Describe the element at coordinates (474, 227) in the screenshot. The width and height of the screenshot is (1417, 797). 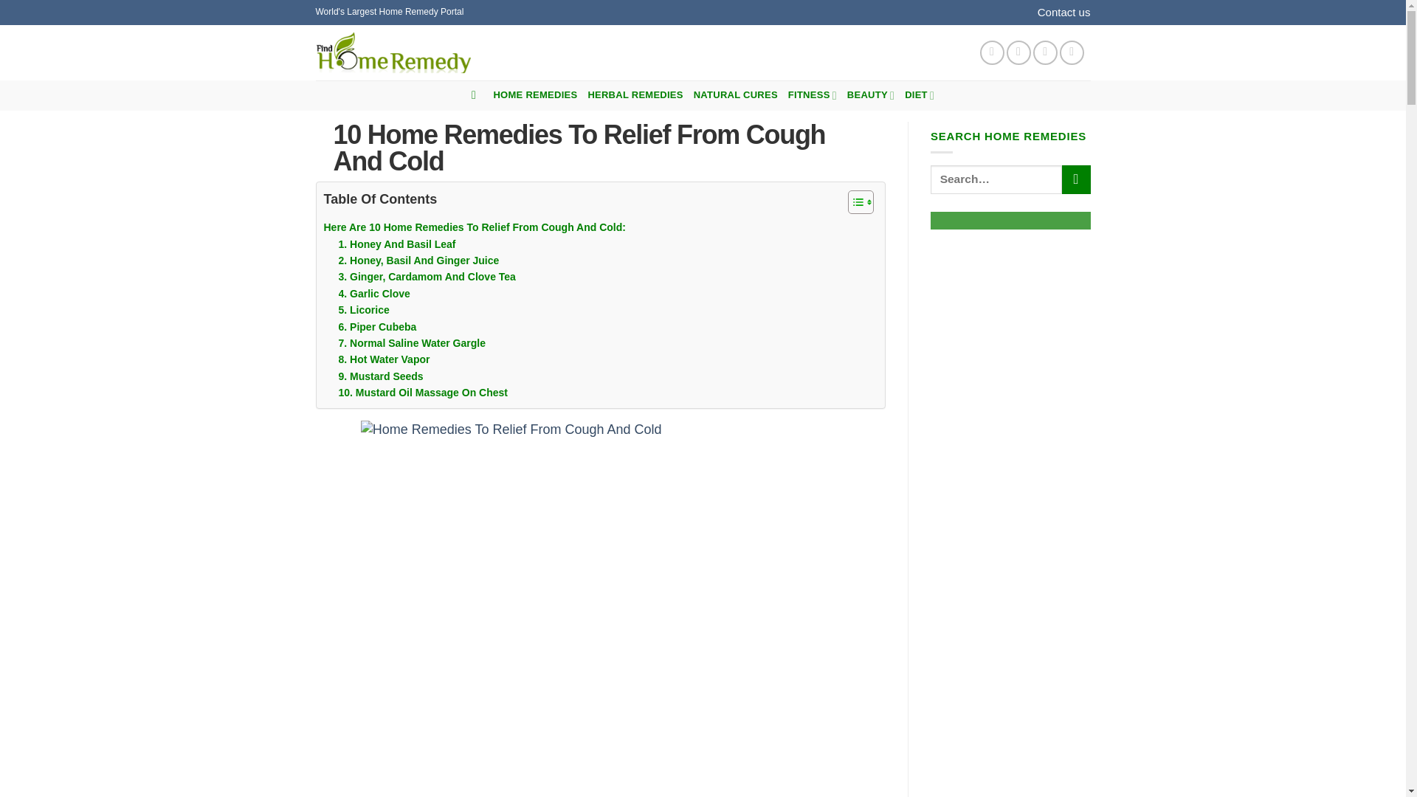
I see `Here Are 10 Home Remedies To Relief From Cough And Cold:` at that location.